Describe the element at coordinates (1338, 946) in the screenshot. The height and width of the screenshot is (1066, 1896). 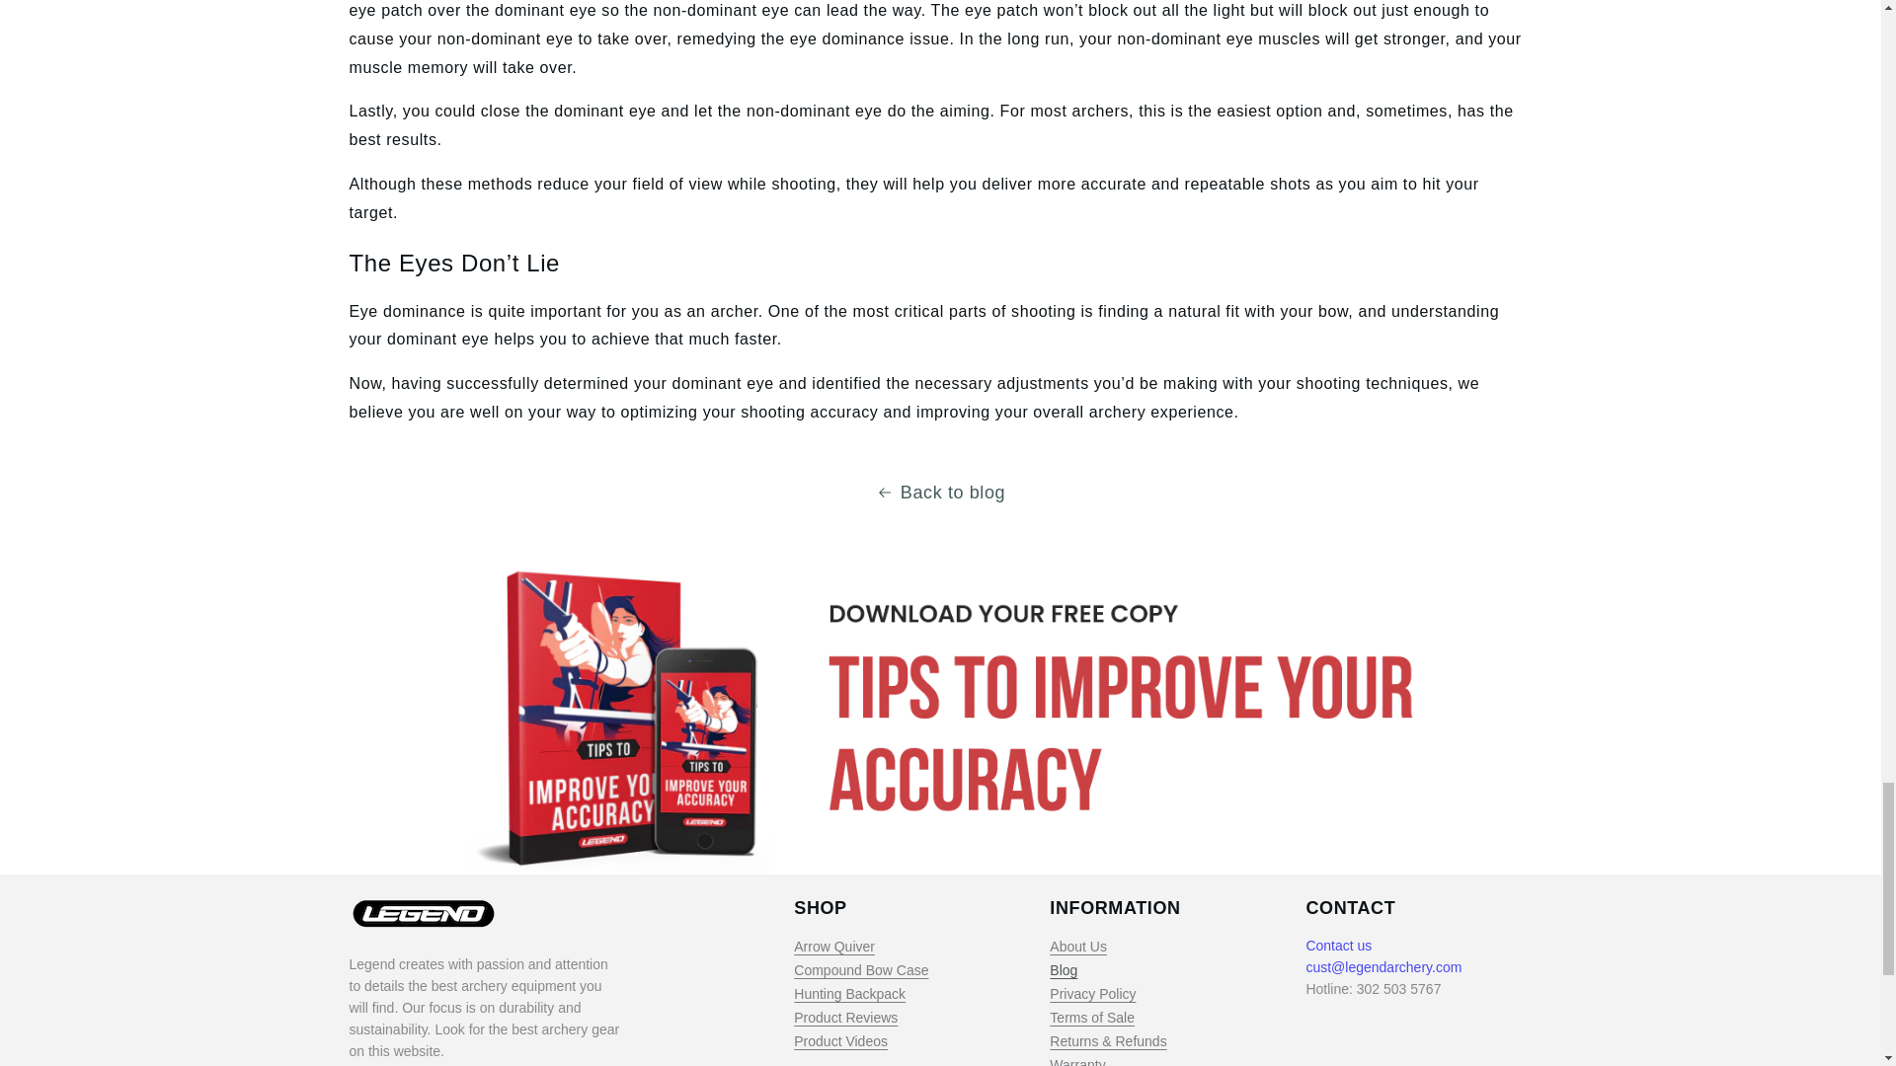
I see `Contact Us` at that location.